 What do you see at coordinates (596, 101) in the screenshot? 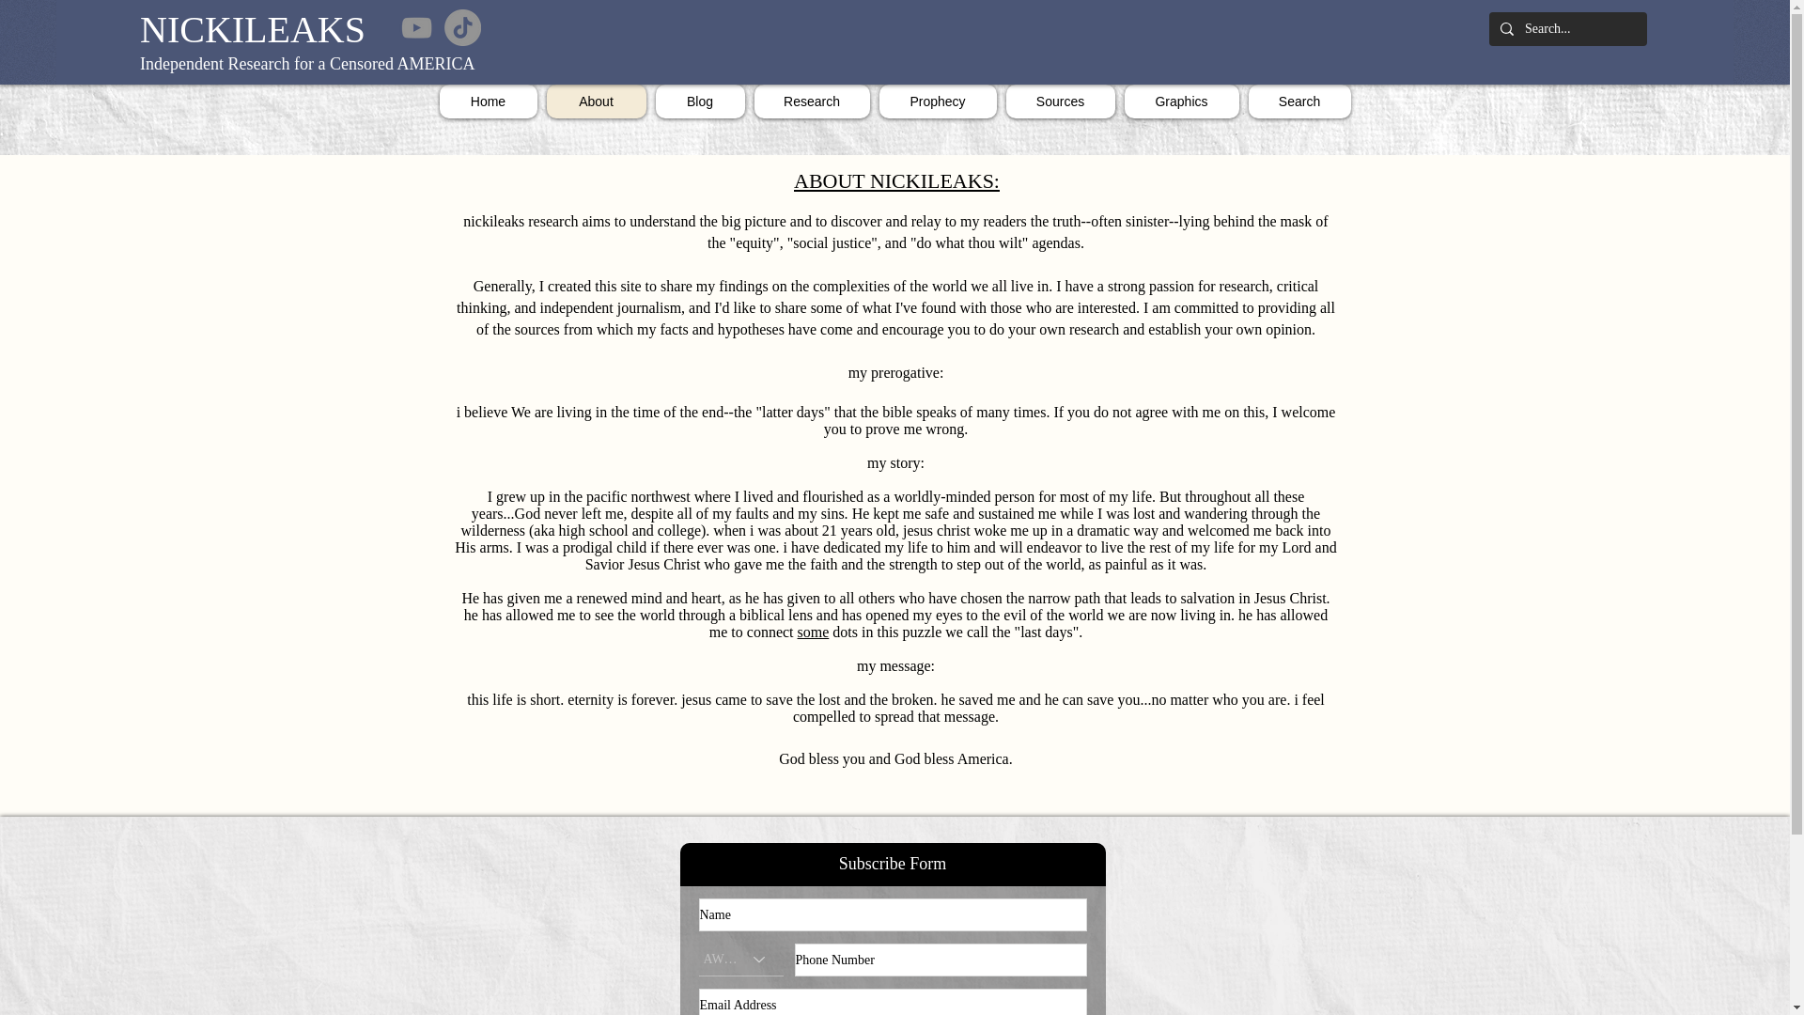
I see `About` at bounding box center [596, 101].